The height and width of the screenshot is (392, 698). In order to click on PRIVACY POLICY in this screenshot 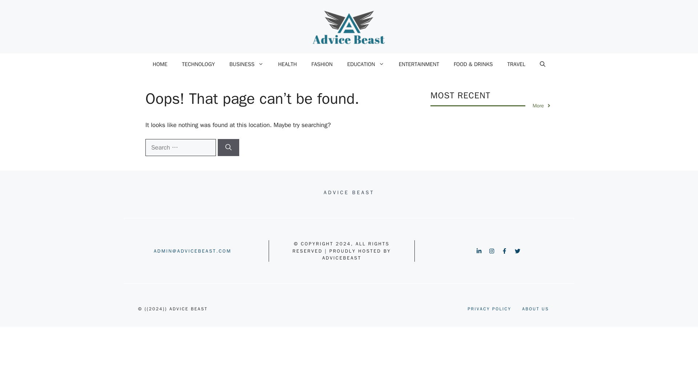, I will do `click(489, 309)`.